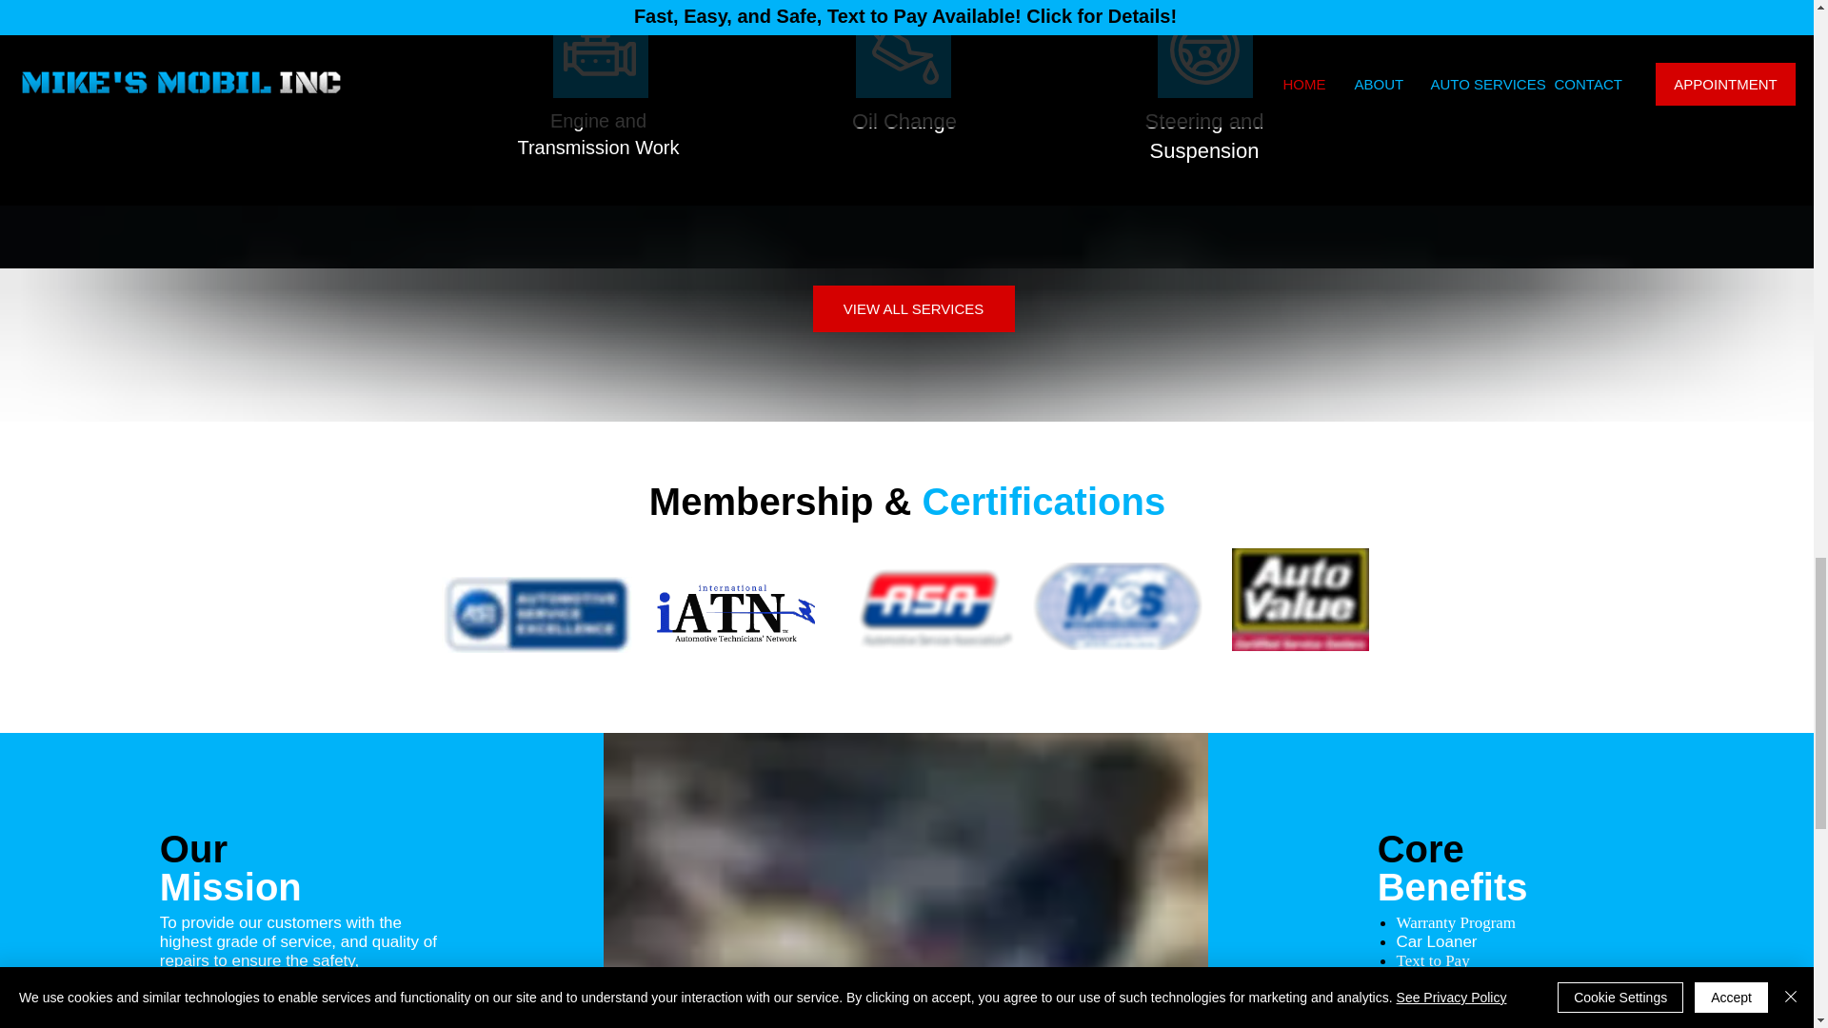 This screenshot has height=1028, width=1828. What do you see at coordinates (735, 614) in the screenshot?
I see `iATN` at bounding box center [735, 614].